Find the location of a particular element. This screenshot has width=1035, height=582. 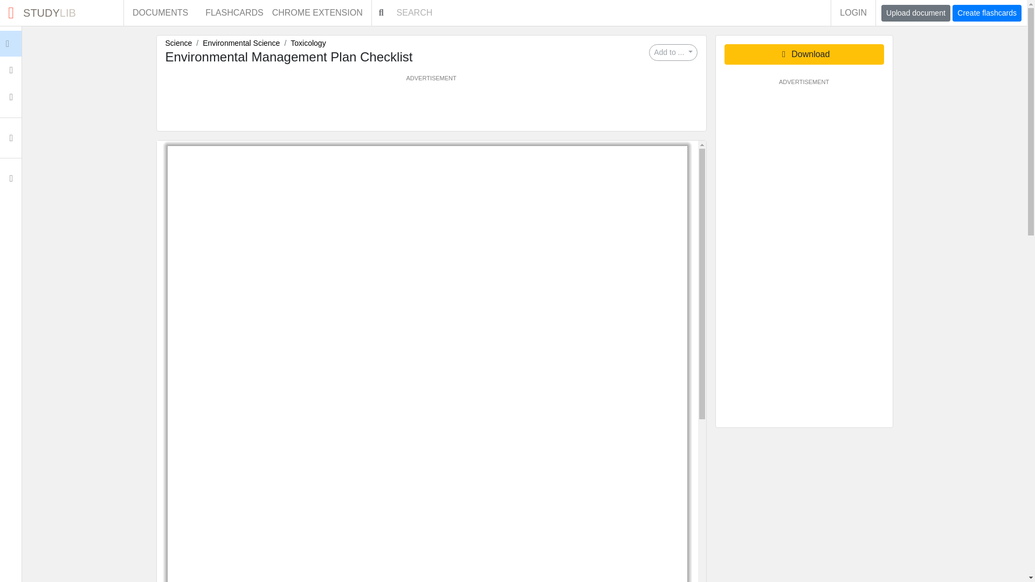

Login is located at coordinates (178, 43).